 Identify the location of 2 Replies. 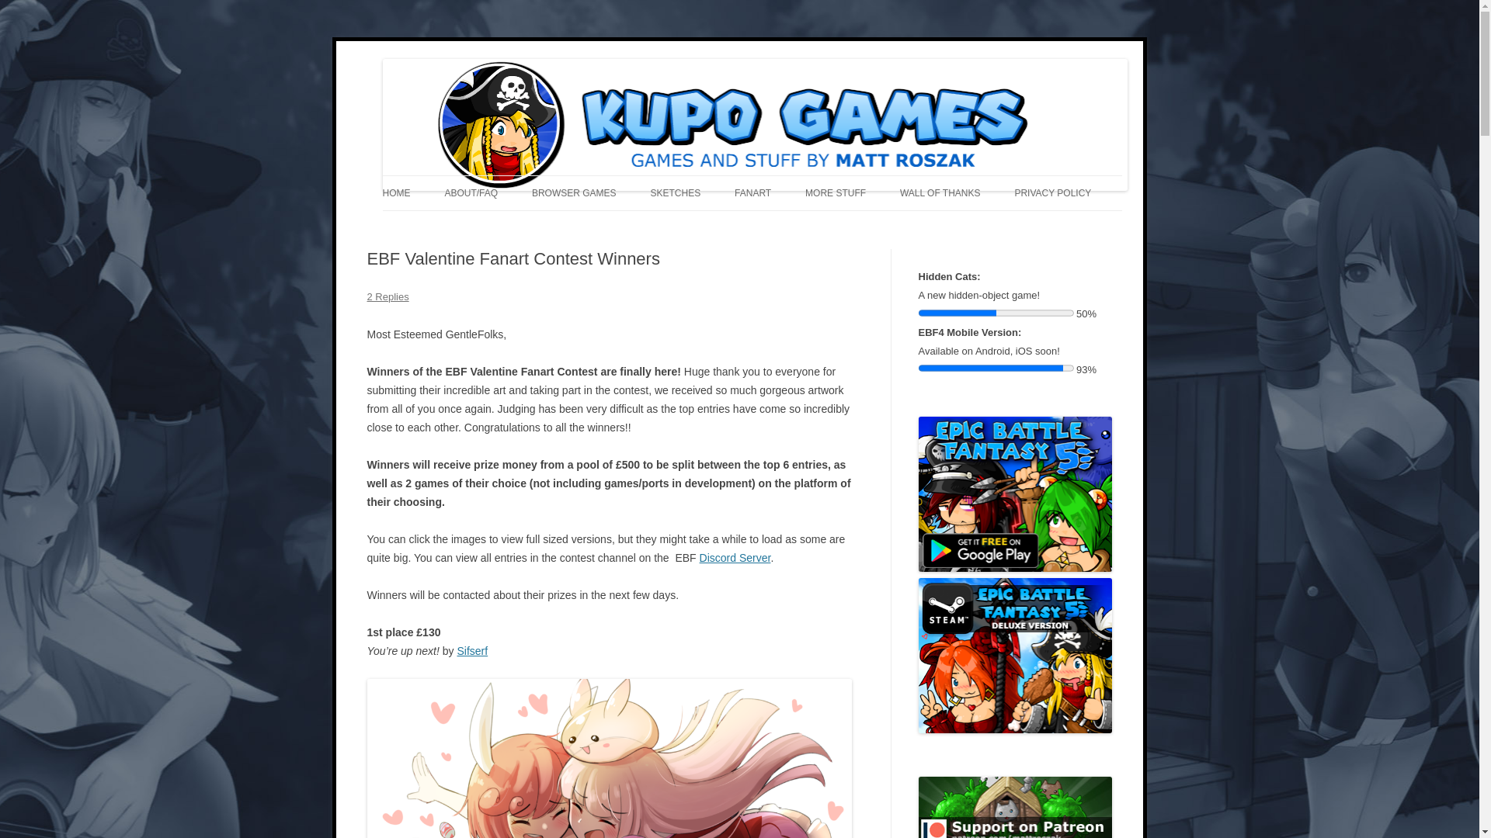
(388, 296).